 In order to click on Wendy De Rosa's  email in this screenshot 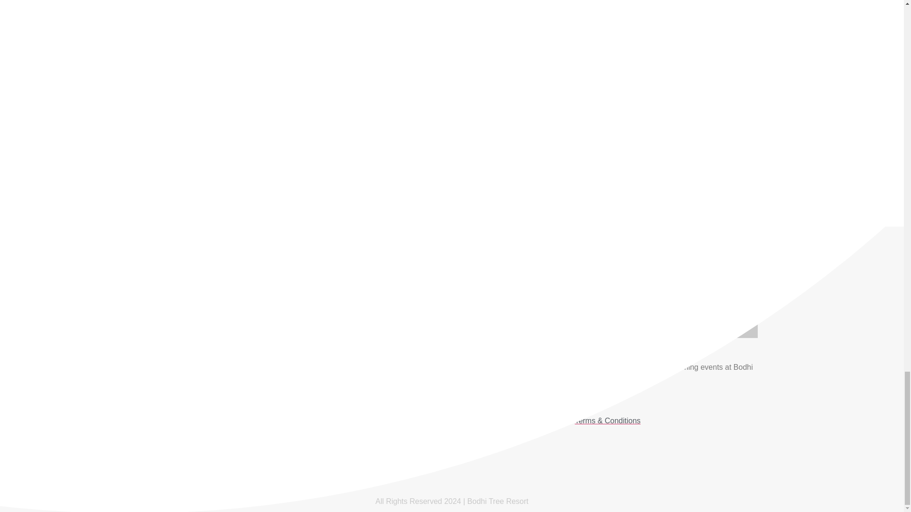, I will do `click(452, 127)`.